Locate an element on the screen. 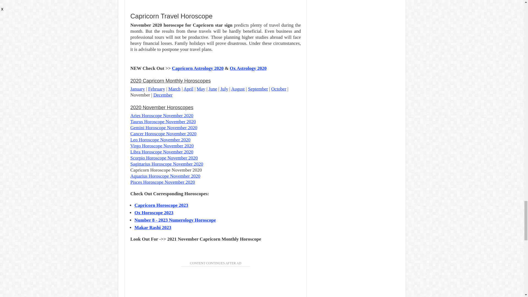  February is located at coordinates (156, 89).